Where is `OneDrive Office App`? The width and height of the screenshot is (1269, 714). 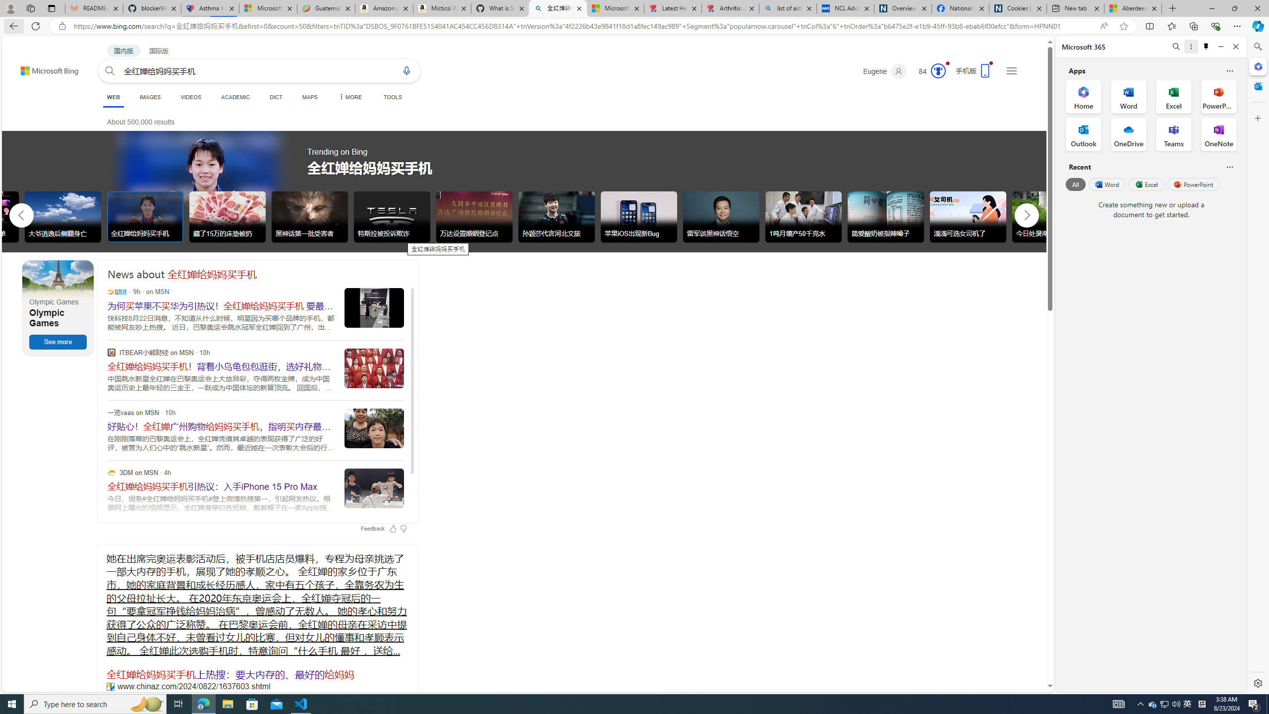
OneDrive Office App is located at coordinates (1129, 134).